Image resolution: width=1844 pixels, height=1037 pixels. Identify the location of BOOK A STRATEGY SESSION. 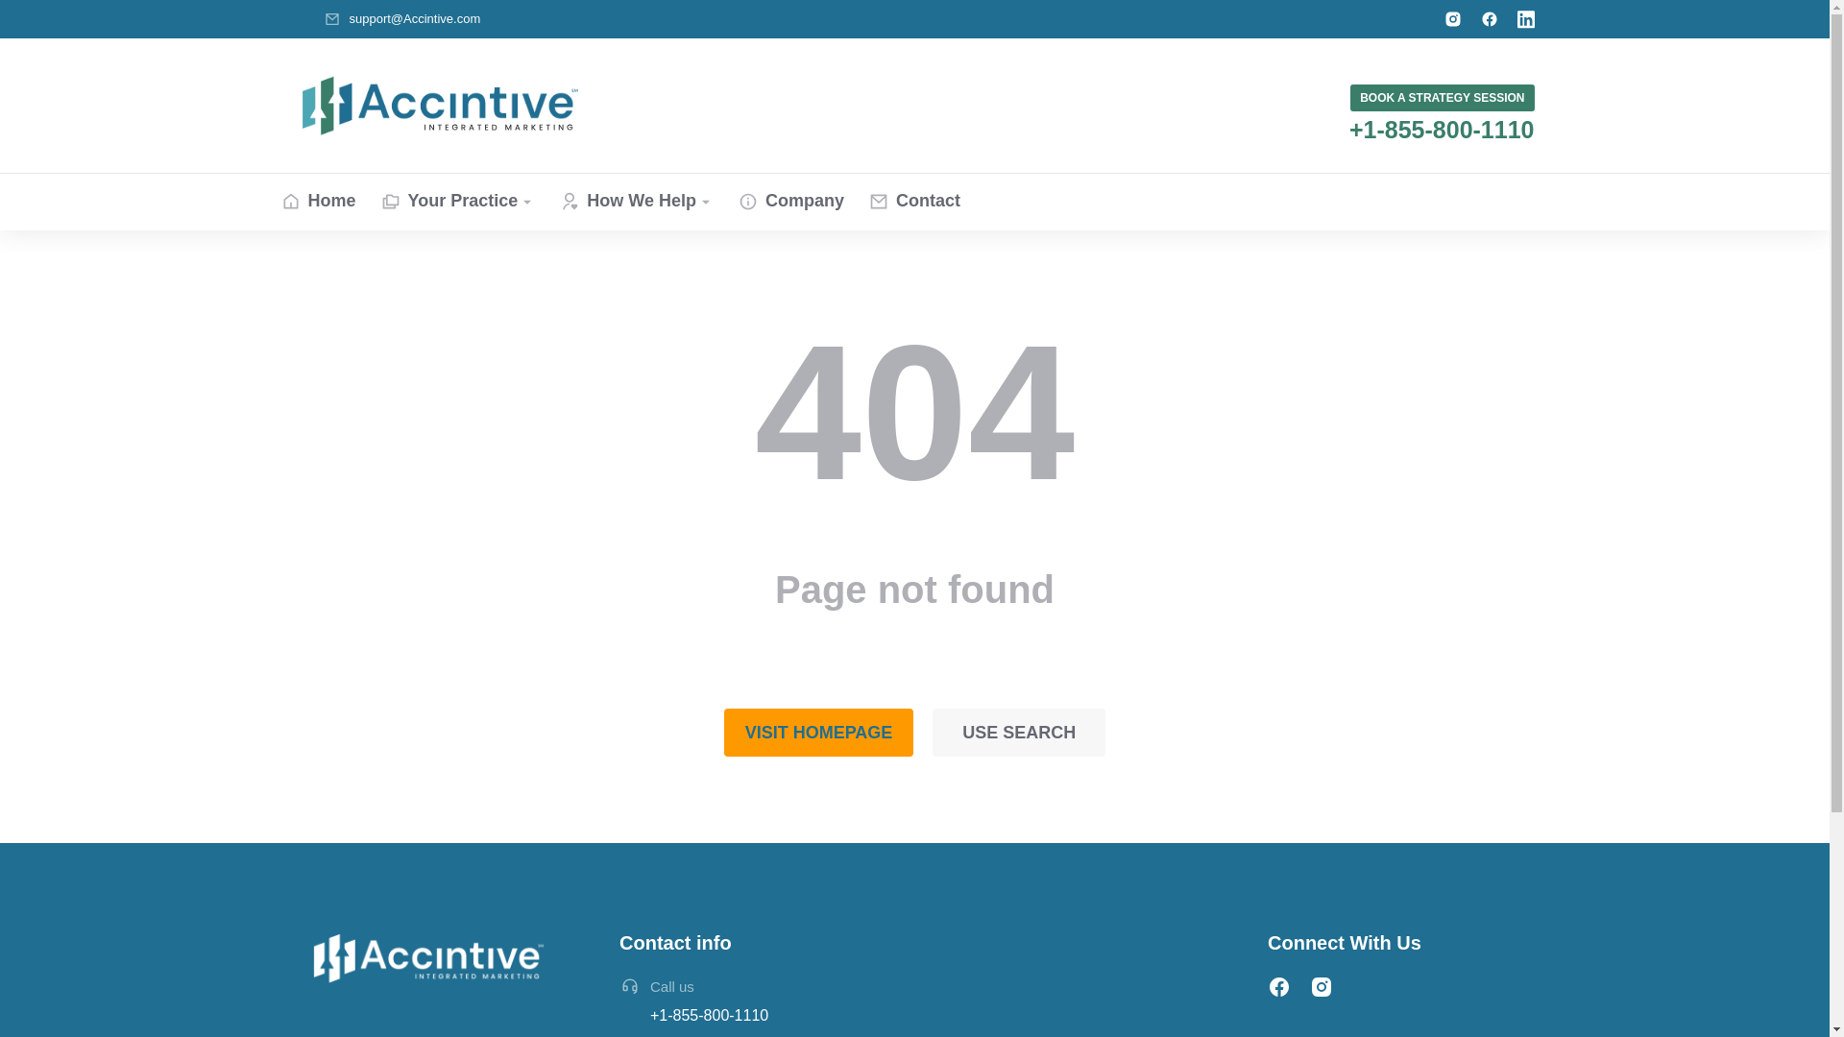
(1442, 97).